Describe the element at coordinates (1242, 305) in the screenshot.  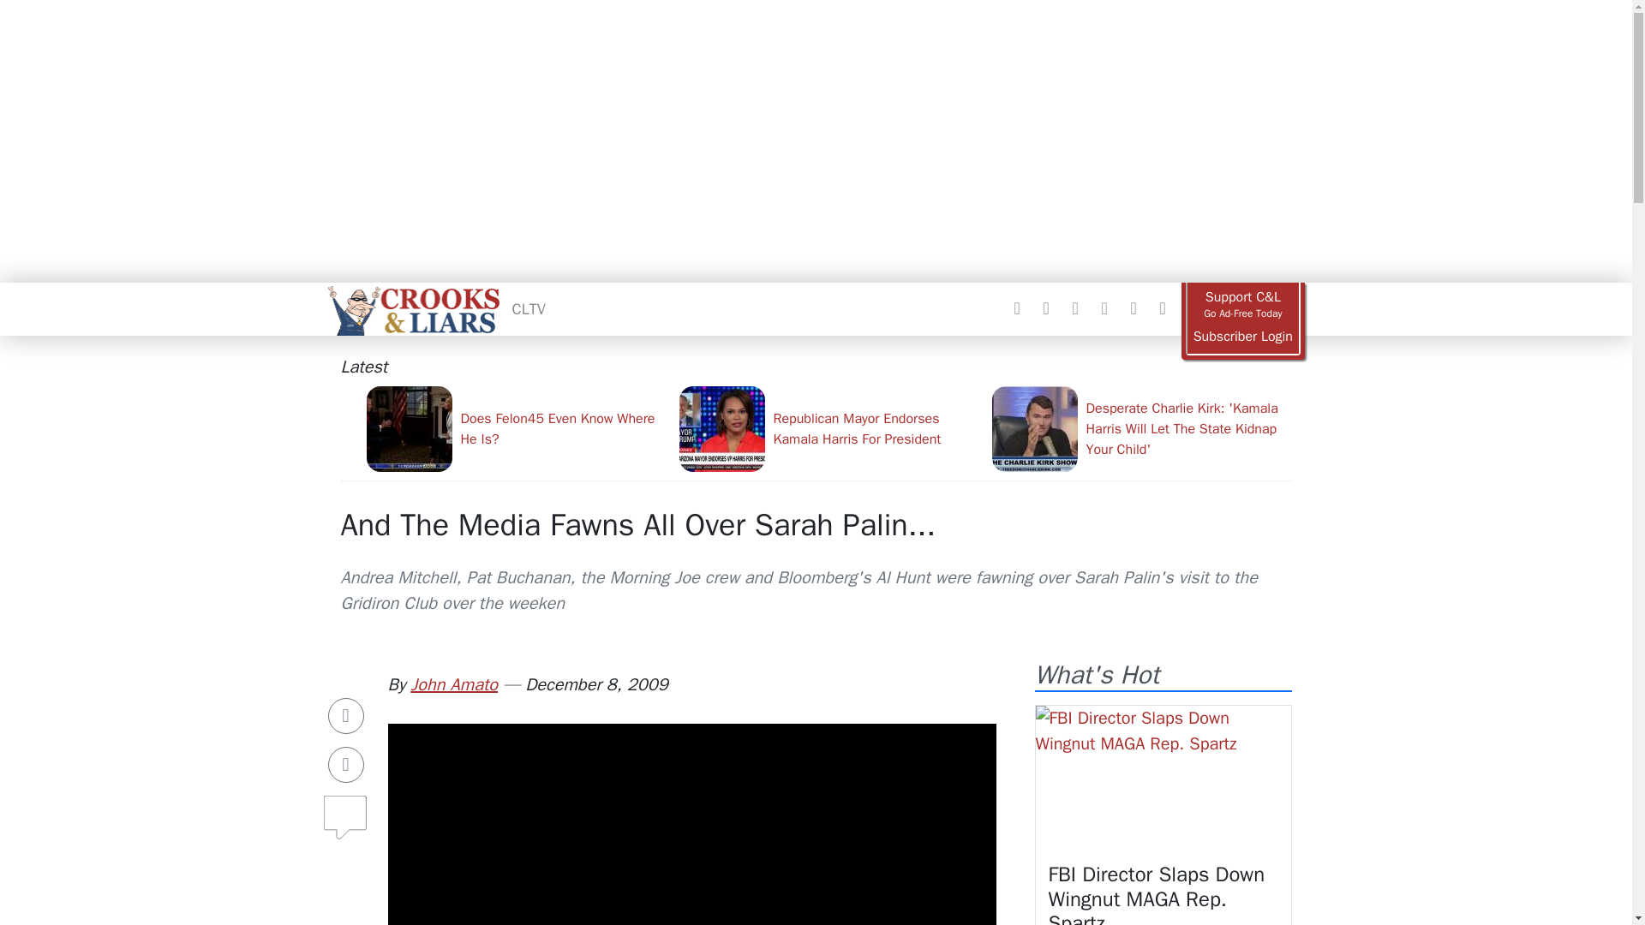
I see `Go ad free today!` at that location.